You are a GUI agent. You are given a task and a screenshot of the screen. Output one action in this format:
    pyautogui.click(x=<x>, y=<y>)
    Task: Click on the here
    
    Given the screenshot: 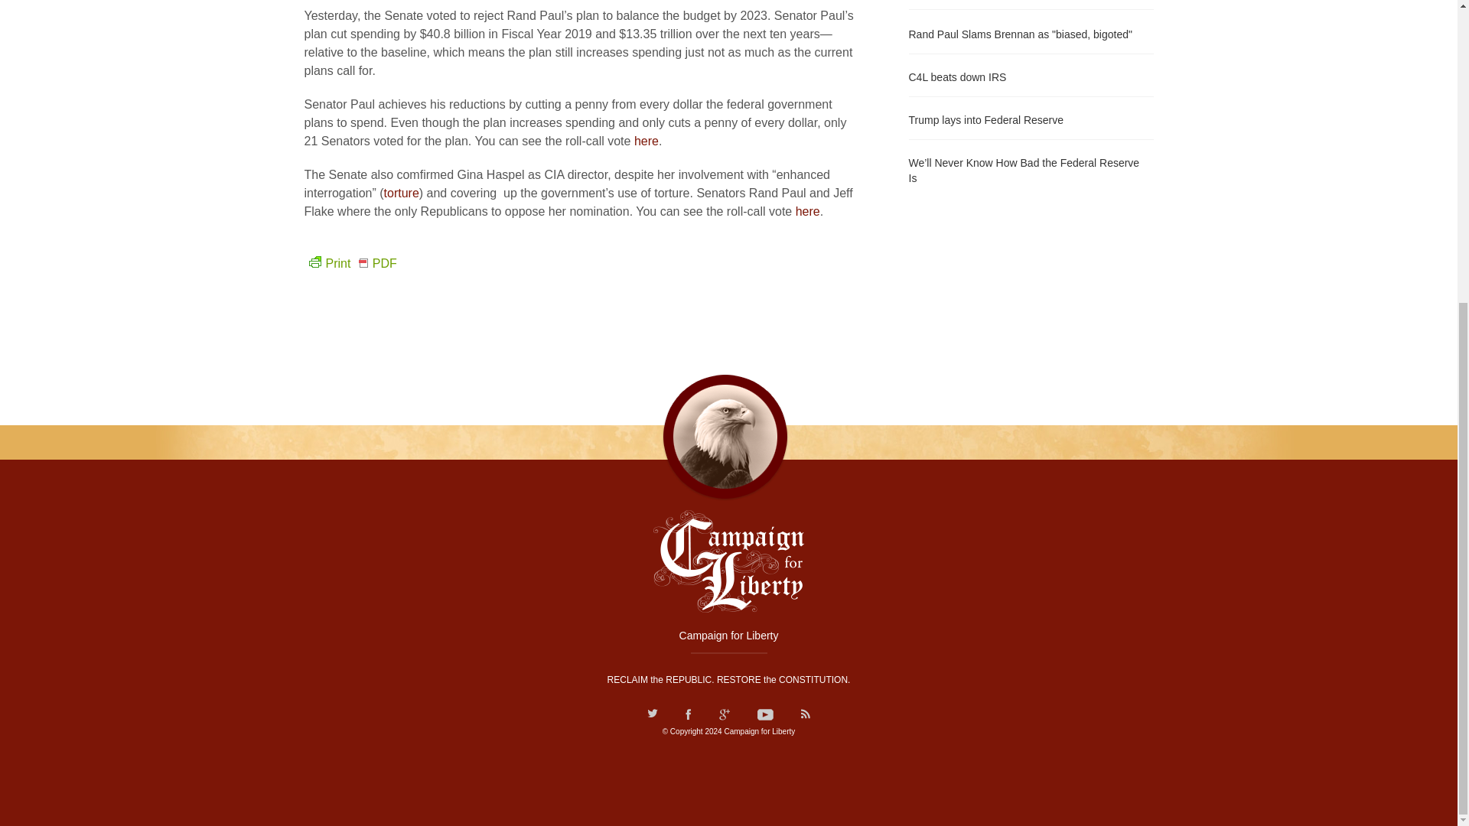 What is the action you would take?
    pyautogui.click(x=646, y=141)
    